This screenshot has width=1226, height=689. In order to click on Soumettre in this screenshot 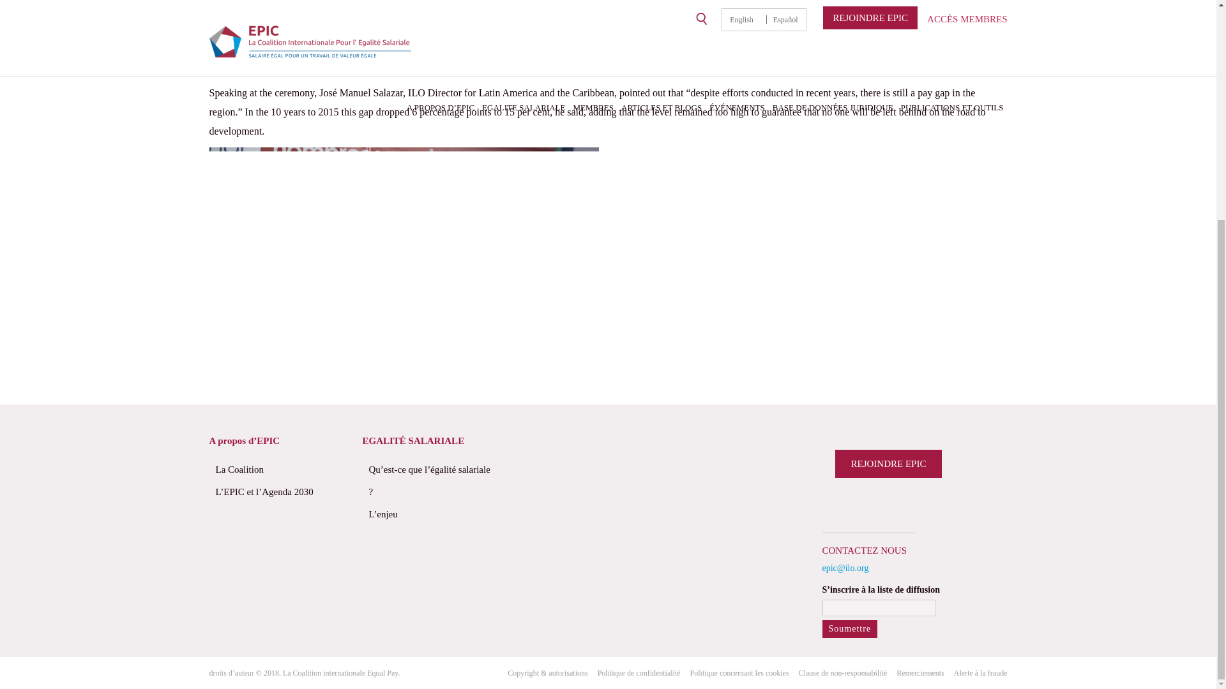, I will do `click(850, 629)`.